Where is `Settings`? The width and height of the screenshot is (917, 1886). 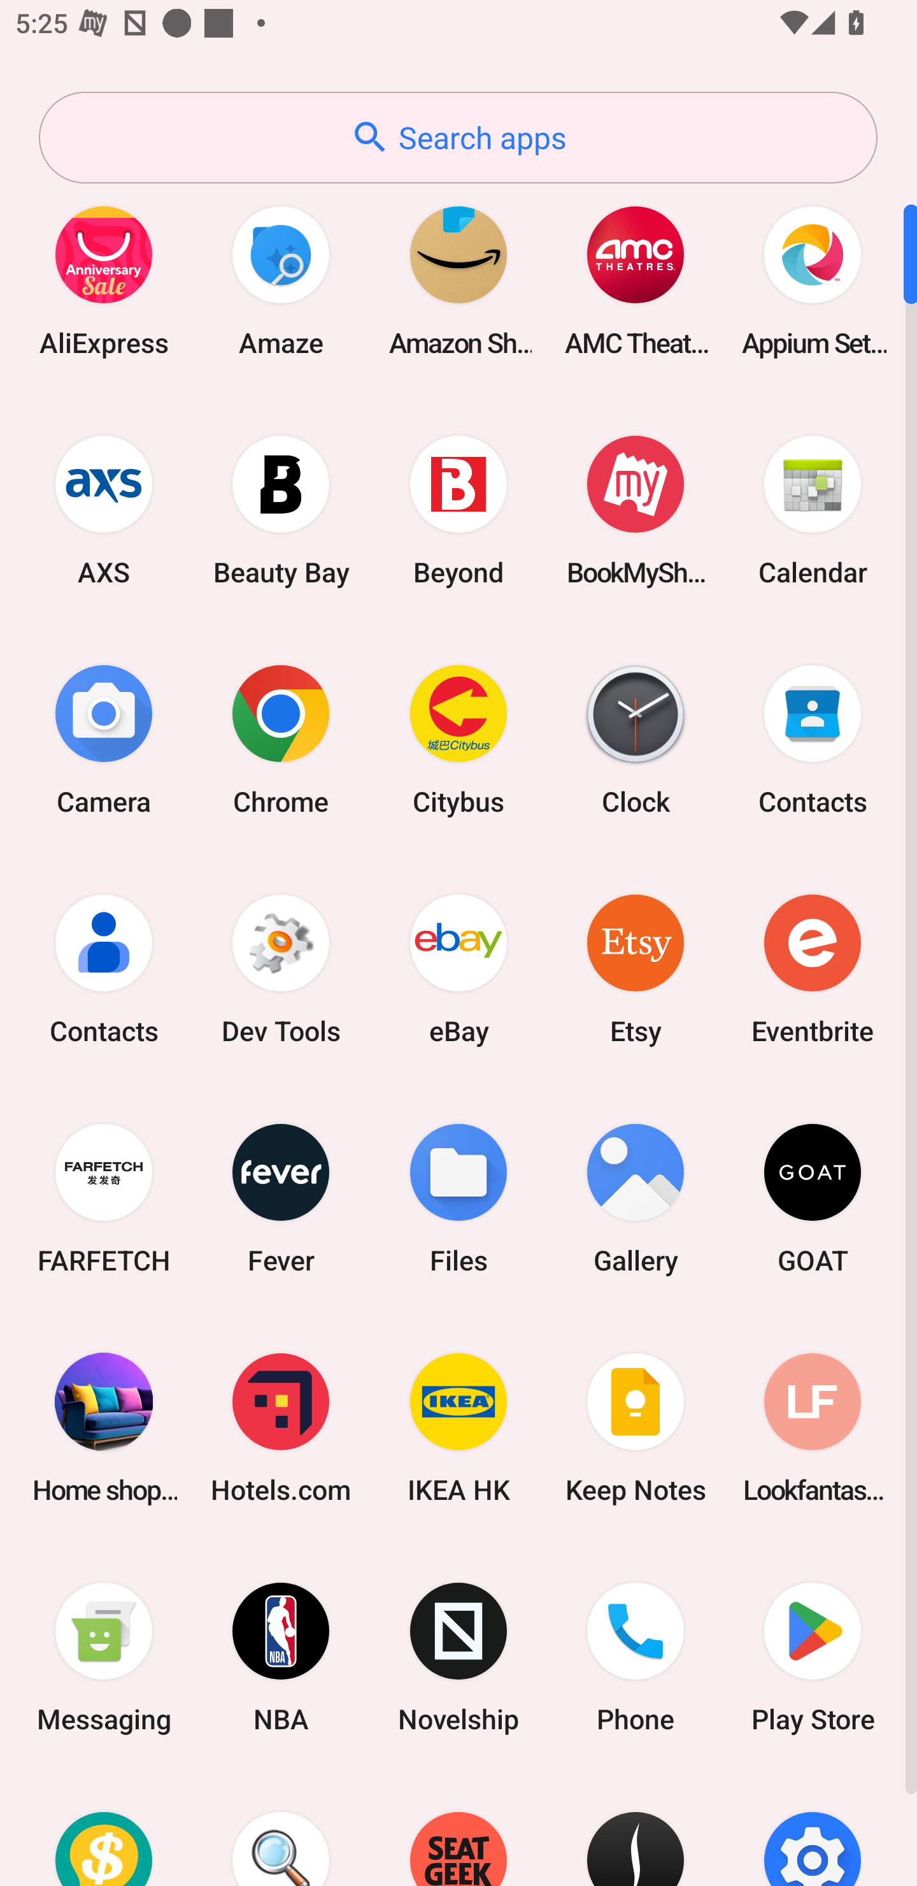
Settings is located at coordinates (813, 1829).